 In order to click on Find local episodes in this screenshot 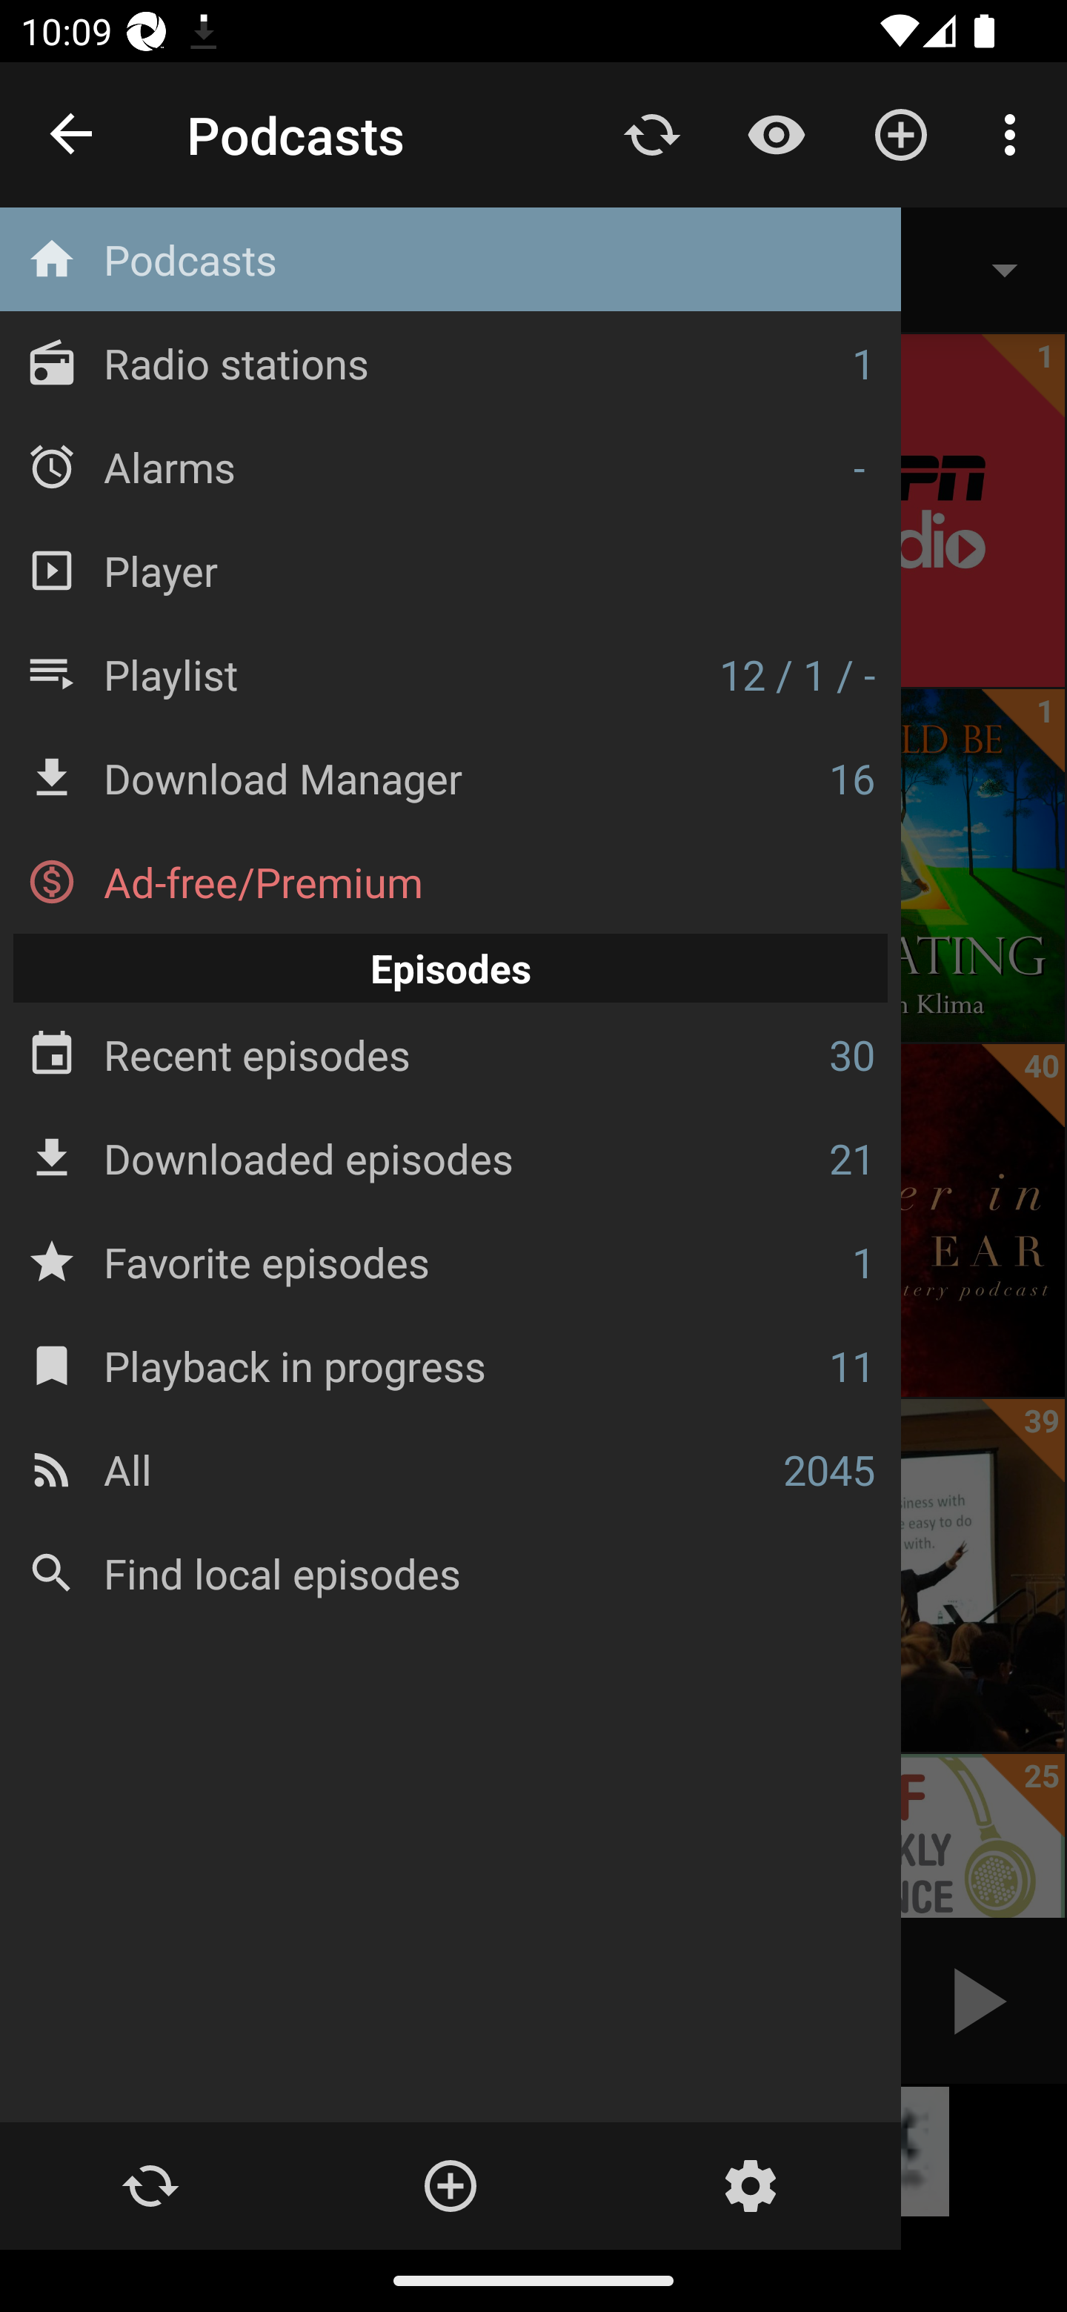, I will do `click(451, 1572)`.